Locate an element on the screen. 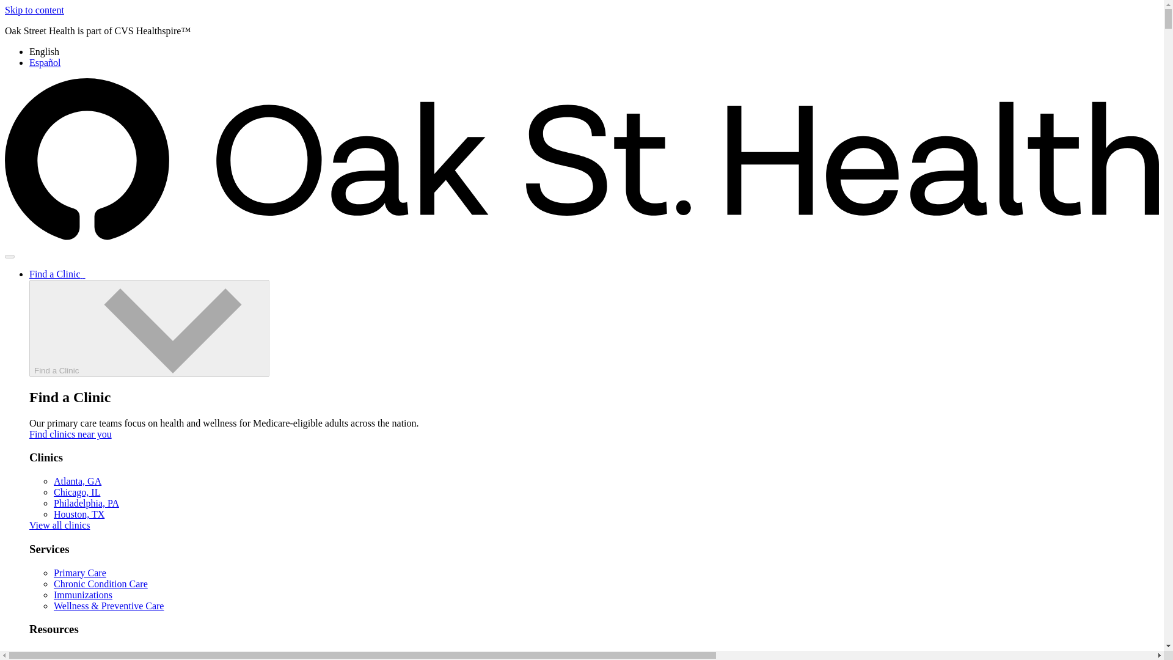 The height and width of the screenshot is (660, 1173). Skip to content is located at coordinates (34, 10).